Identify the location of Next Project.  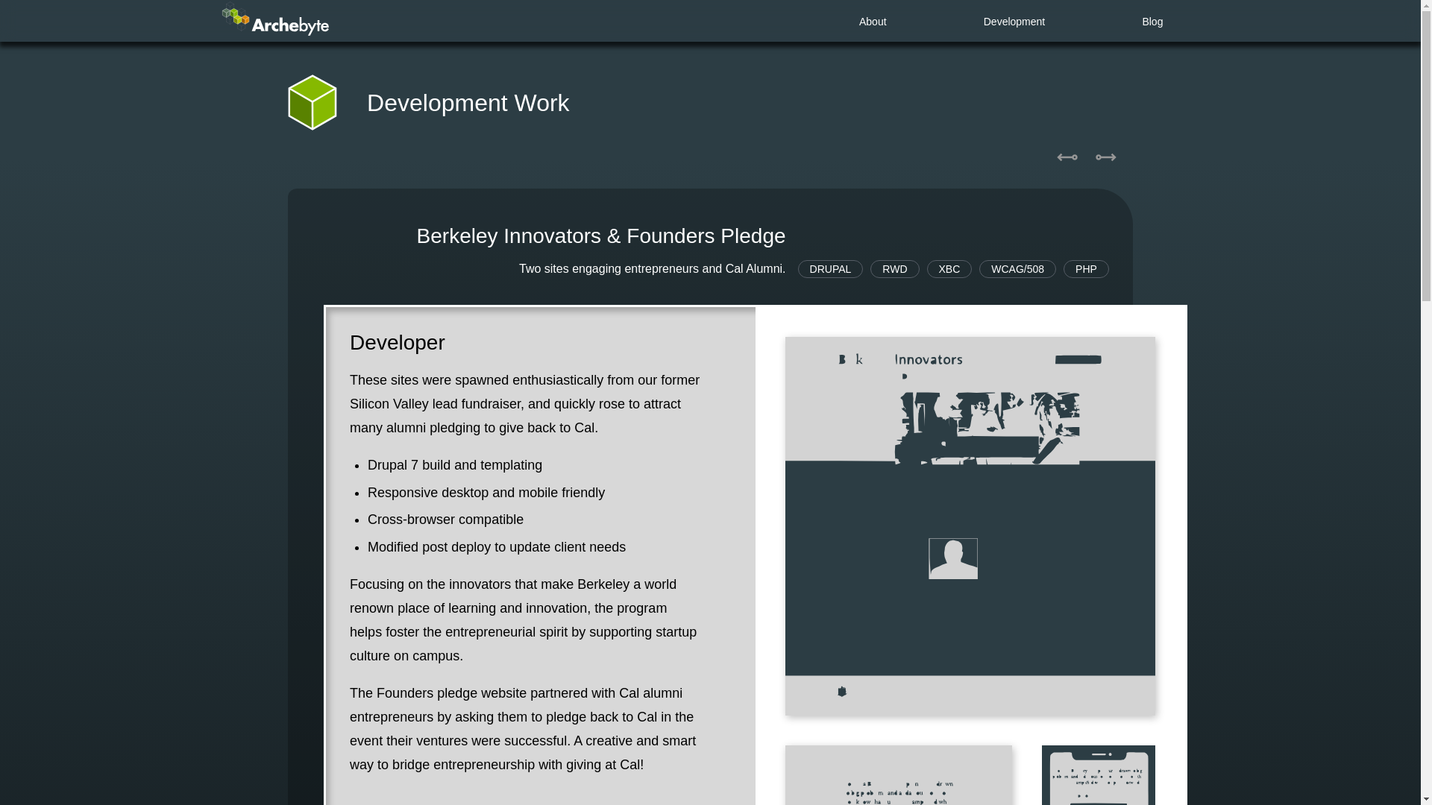
(1106, 157).